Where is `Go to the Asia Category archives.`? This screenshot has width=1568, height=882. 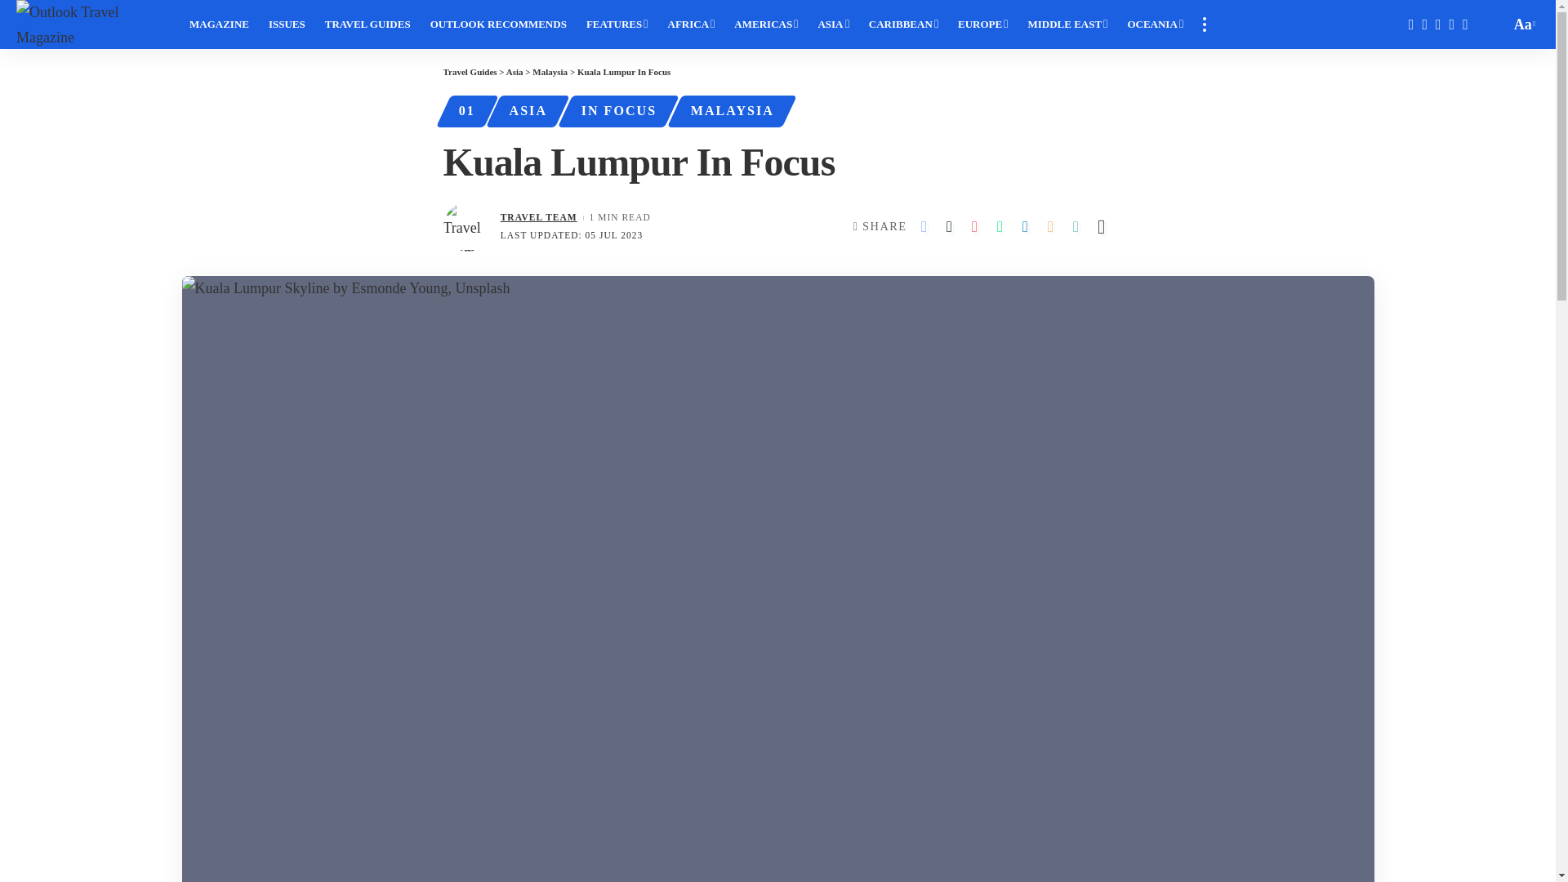 Go to the Asia Category archives. is located at coordinates (514, 72).